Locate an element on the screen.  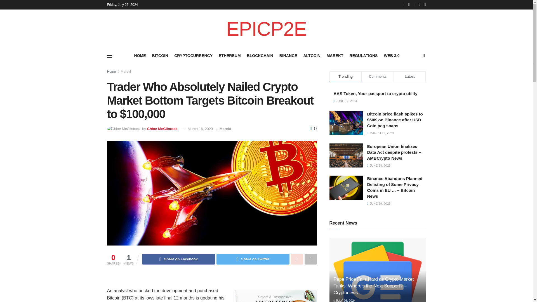
WEB 3.0 is located at coordinates (392, 55).